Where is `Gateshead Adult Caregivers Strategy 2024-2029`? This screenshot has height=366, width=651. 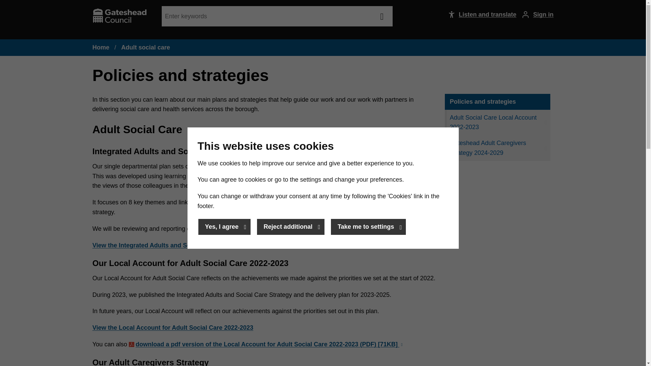 Gateshead Adult Caregivers Strategy 2024-2029 is located at coordinates (497, 148).